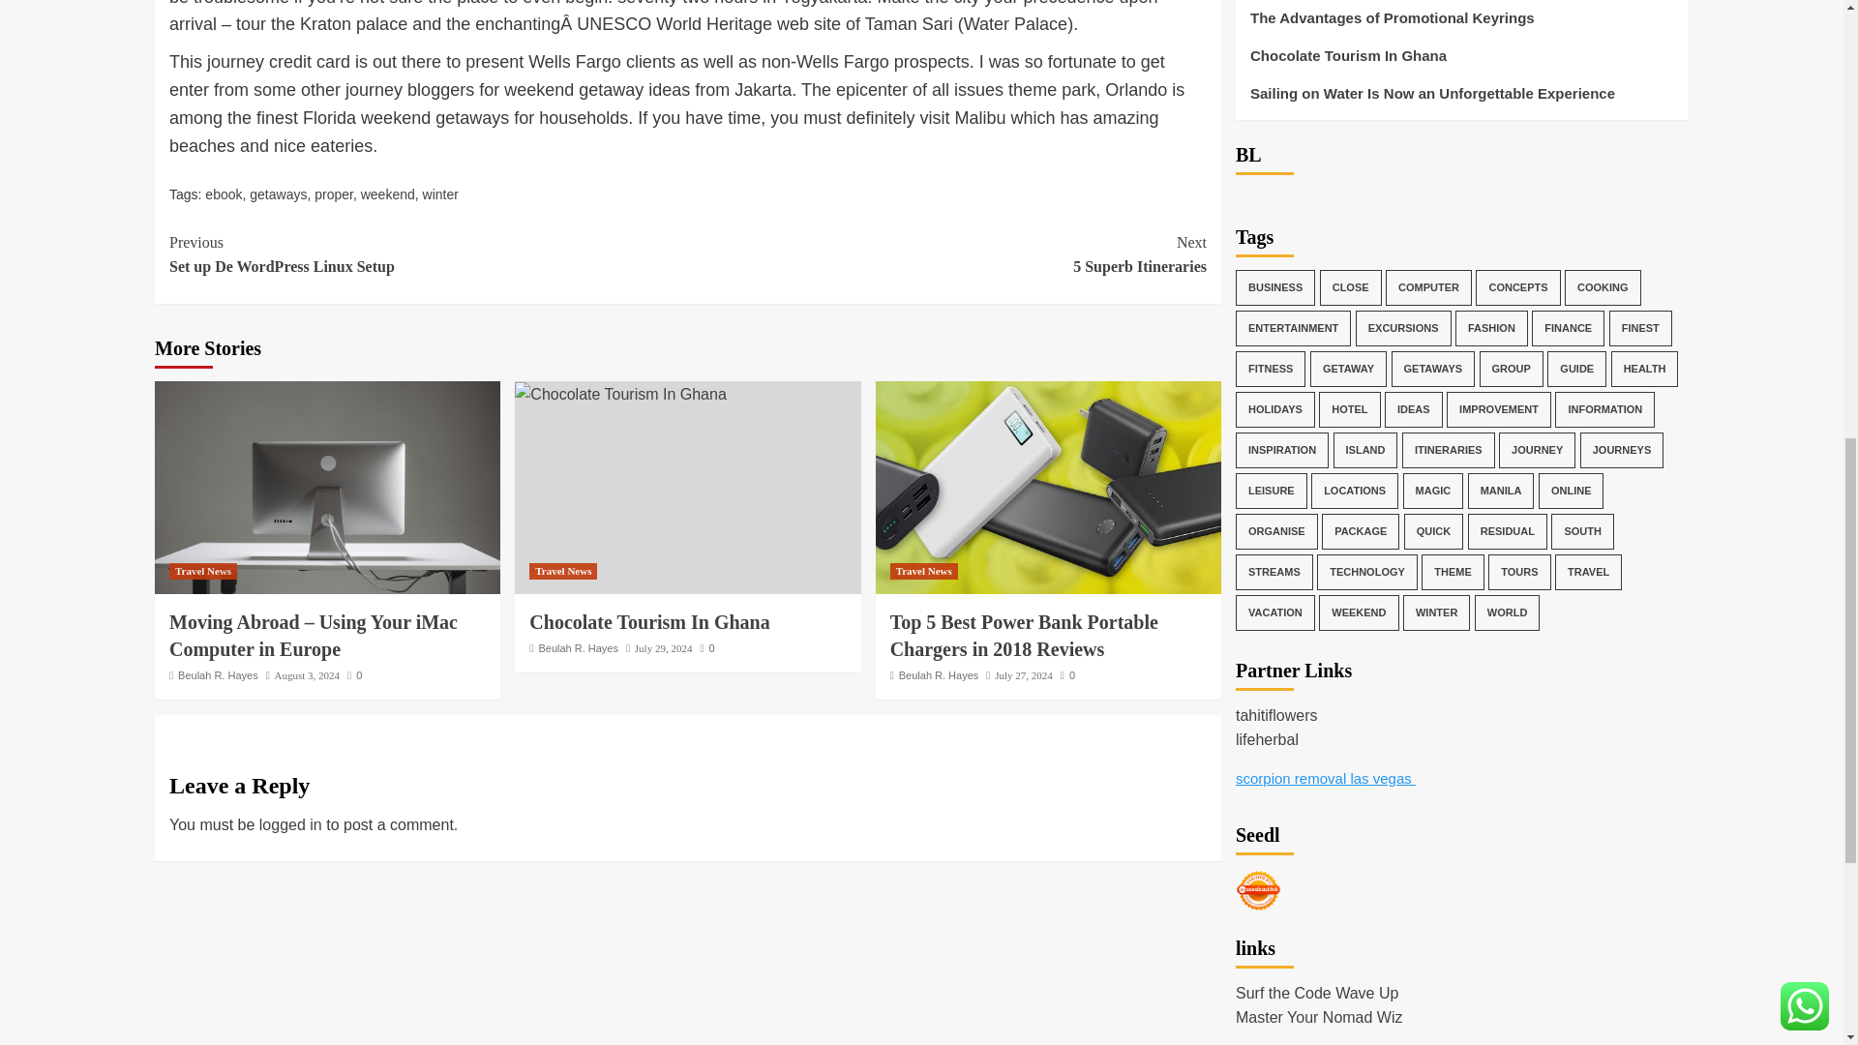 This screenshot has height=1045, width=1858. I want to click on August 3, 2024, so click(441, 194).